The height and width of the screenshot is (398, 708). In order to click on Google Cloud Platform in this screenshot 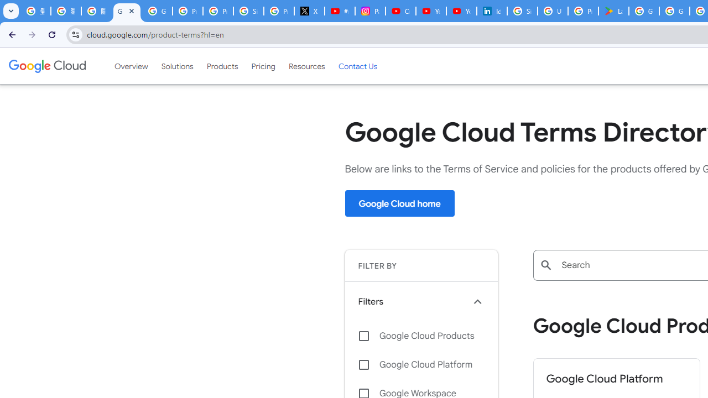, I will do `click(421, 365)`.